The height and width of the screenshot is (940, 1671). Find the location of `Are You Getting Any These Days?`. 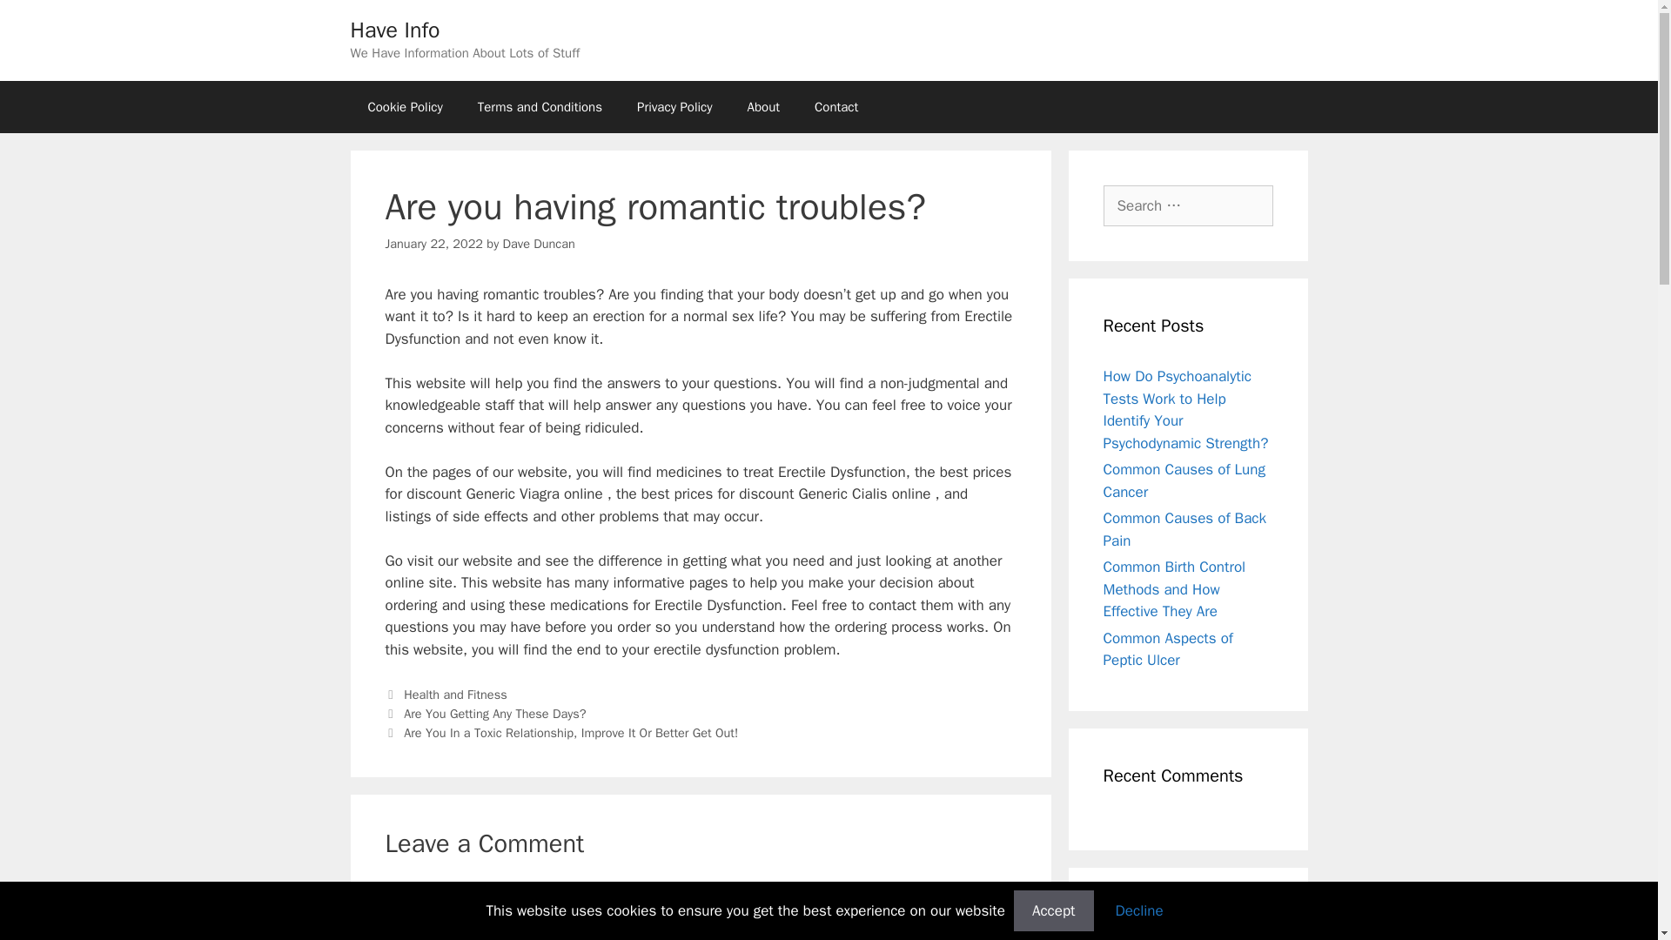

Are You Getting Any These Days? is located at coordinates (494, 714).